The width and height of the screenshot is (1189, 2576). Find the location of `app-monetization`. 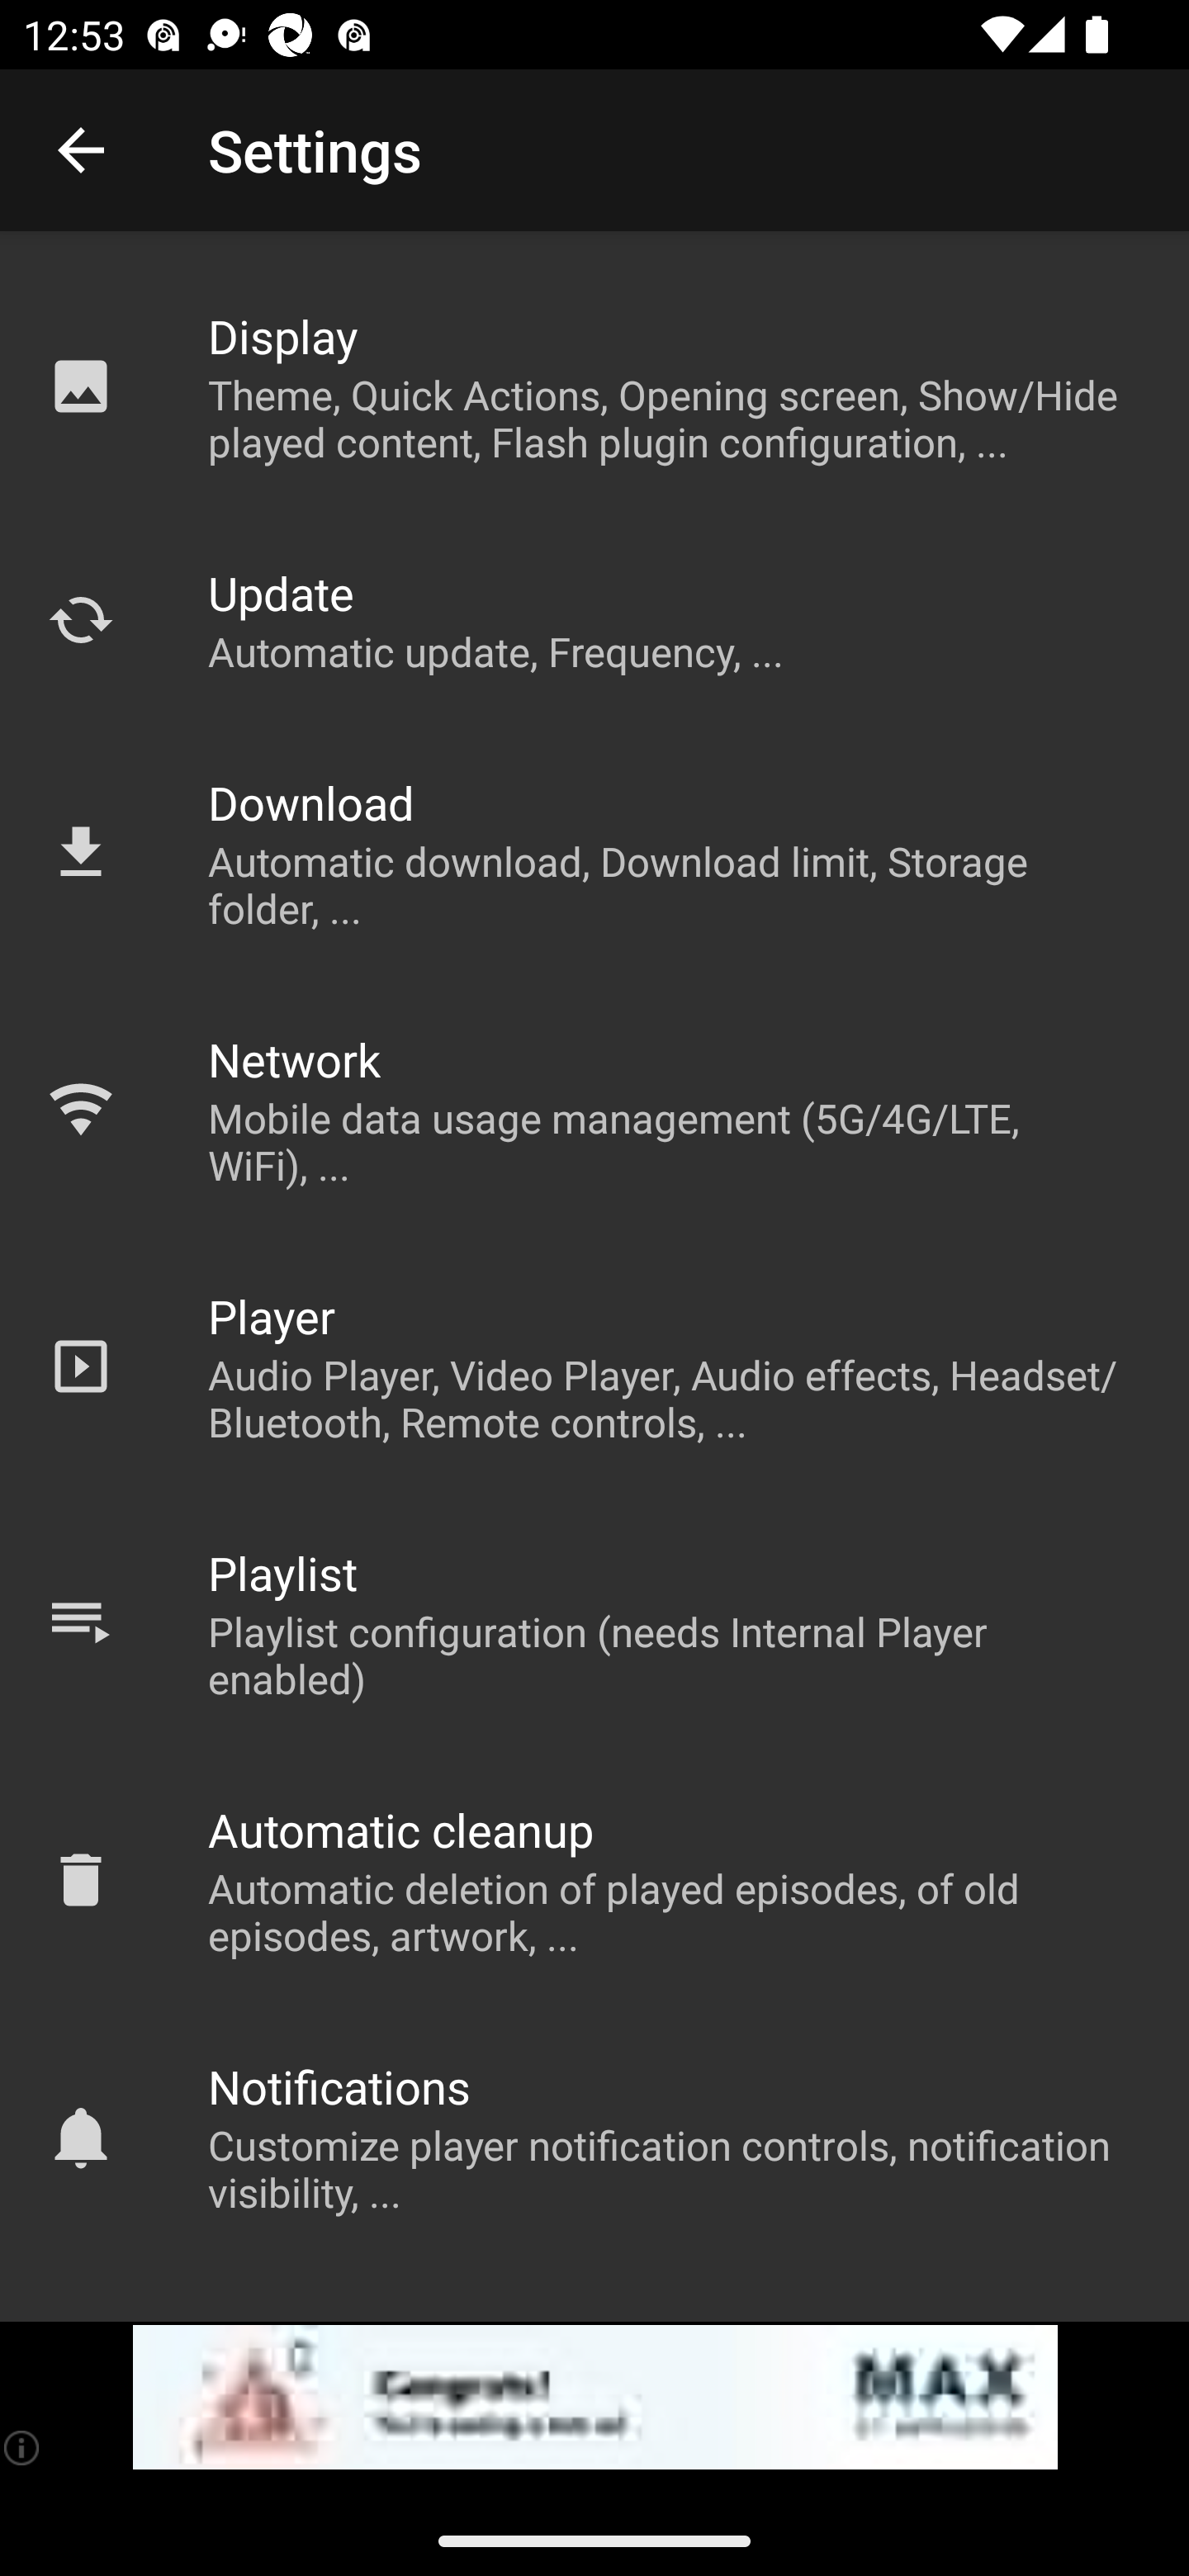

app-monetization is located at coordinates (594, 2398).